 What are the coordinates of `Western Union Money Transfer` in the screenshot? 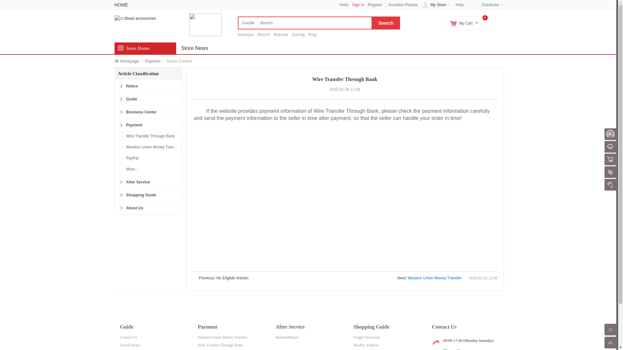 It's located at (223, 337).